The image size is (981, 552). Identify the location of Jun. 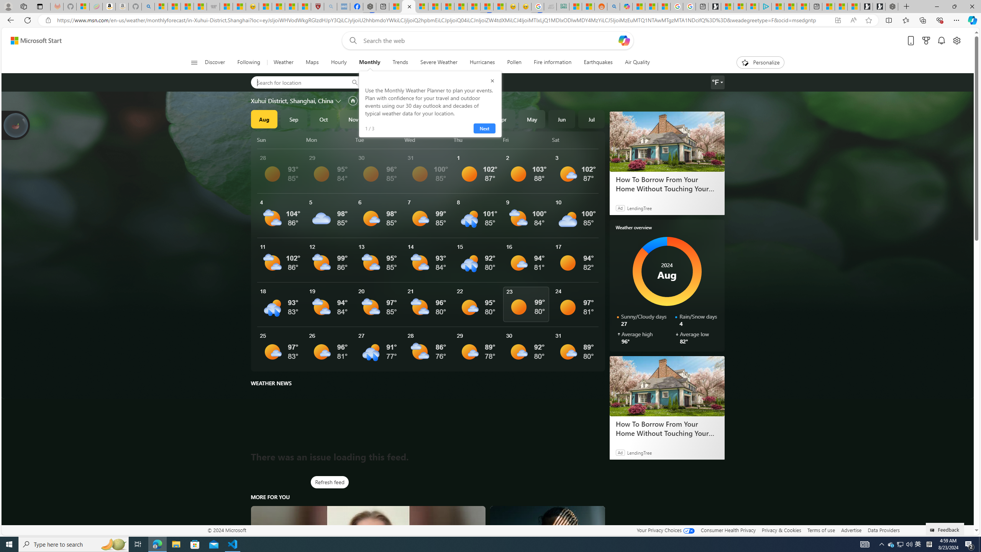
(562, 119).